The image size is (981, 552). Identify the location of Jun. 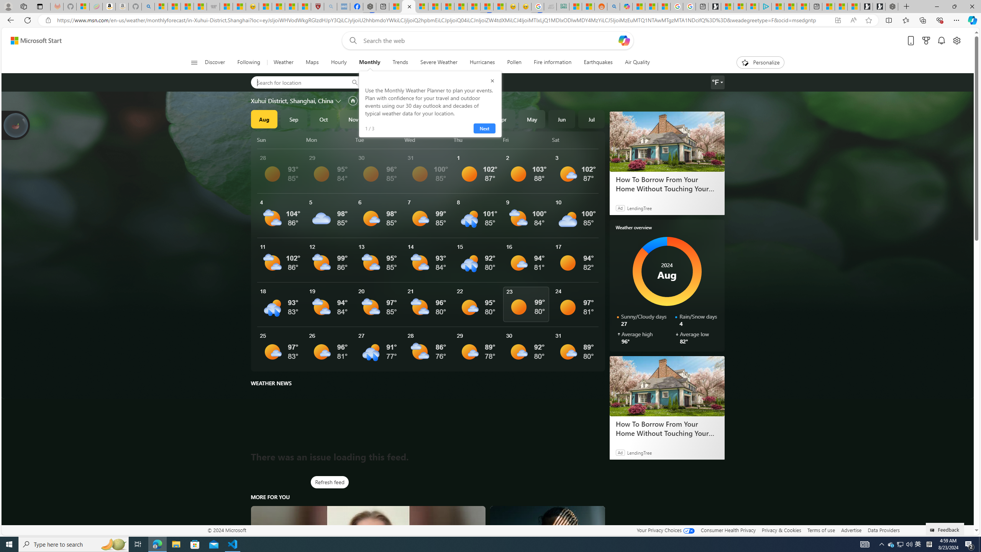
(562, 119).